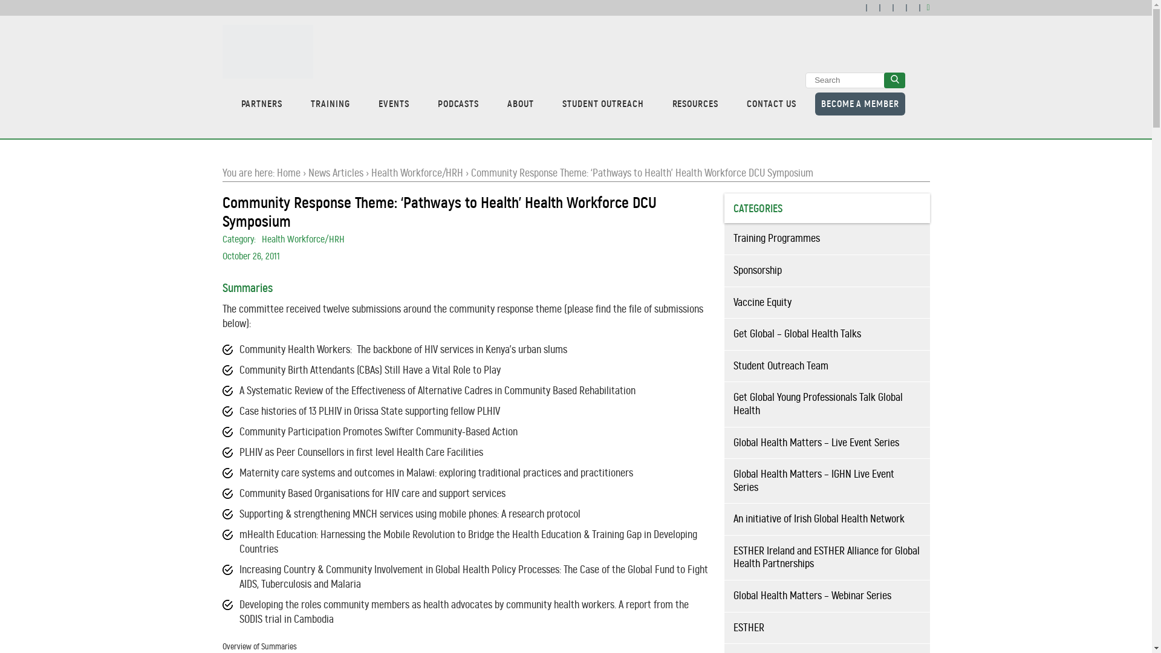  Describe the element at coordinates (602, 104) in the screenshot. I see `STUDENT OUTREACH` at that location.